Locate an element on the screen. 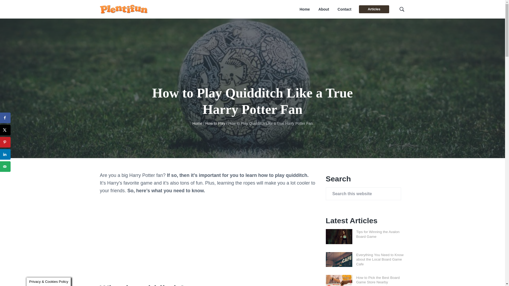  Share on X is located at coordinates (5, 130).